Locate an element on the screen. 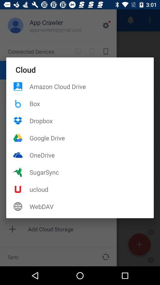 The width and height of the screenshot is (160, 285). click the box is located at coordinates (92, 103).